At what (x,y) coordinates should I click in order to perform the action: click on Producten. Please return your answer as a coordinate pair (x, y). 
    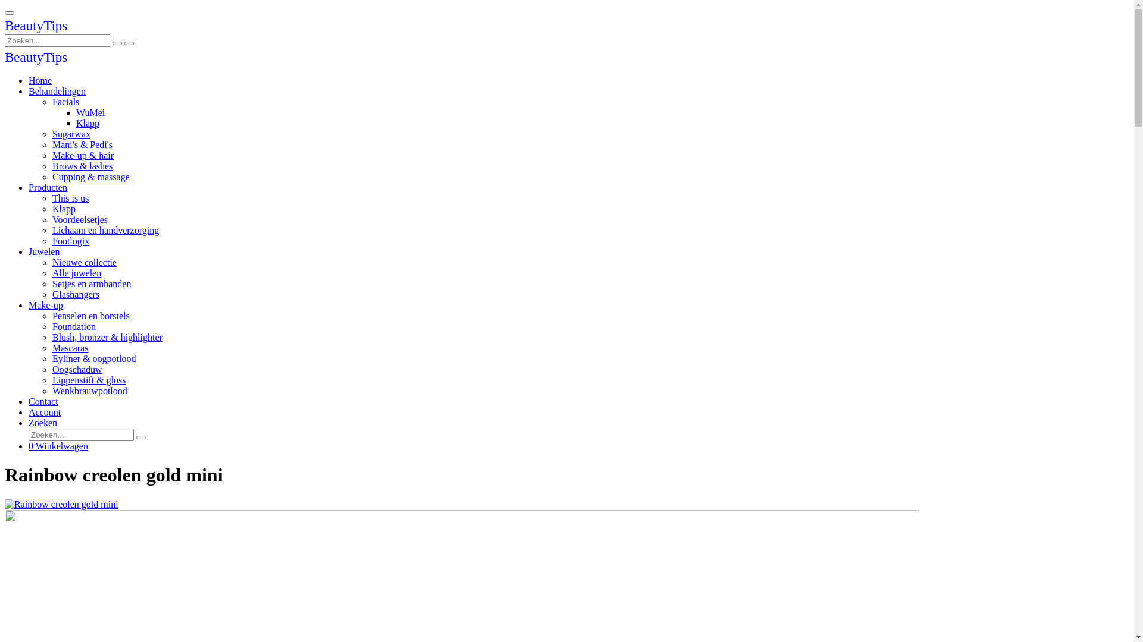
    Looking at the image, I should click on (48, 188).